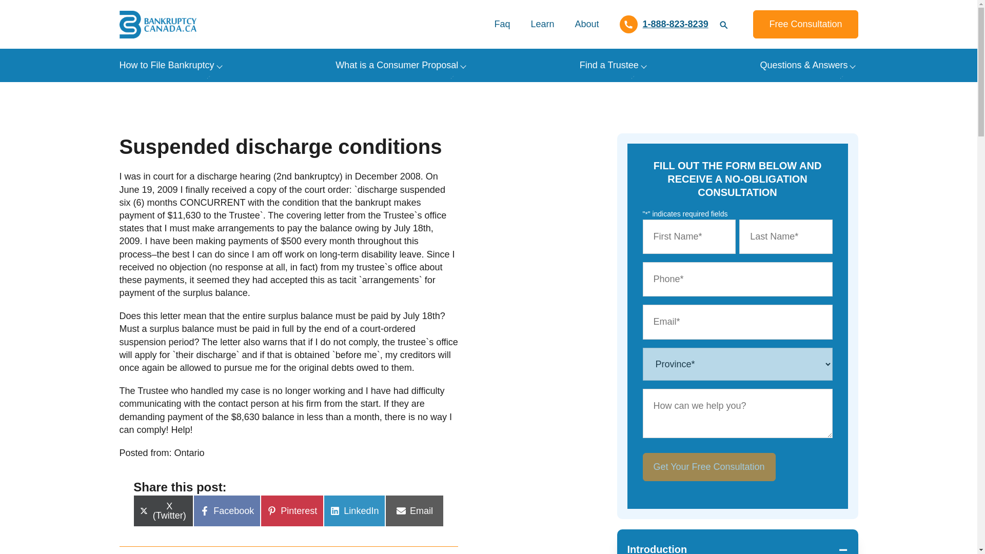 This screenshot has width=985, height=554. Describe the element at coordinates (805, 24) in the screenshot. I see `Free Consultation` at that location.